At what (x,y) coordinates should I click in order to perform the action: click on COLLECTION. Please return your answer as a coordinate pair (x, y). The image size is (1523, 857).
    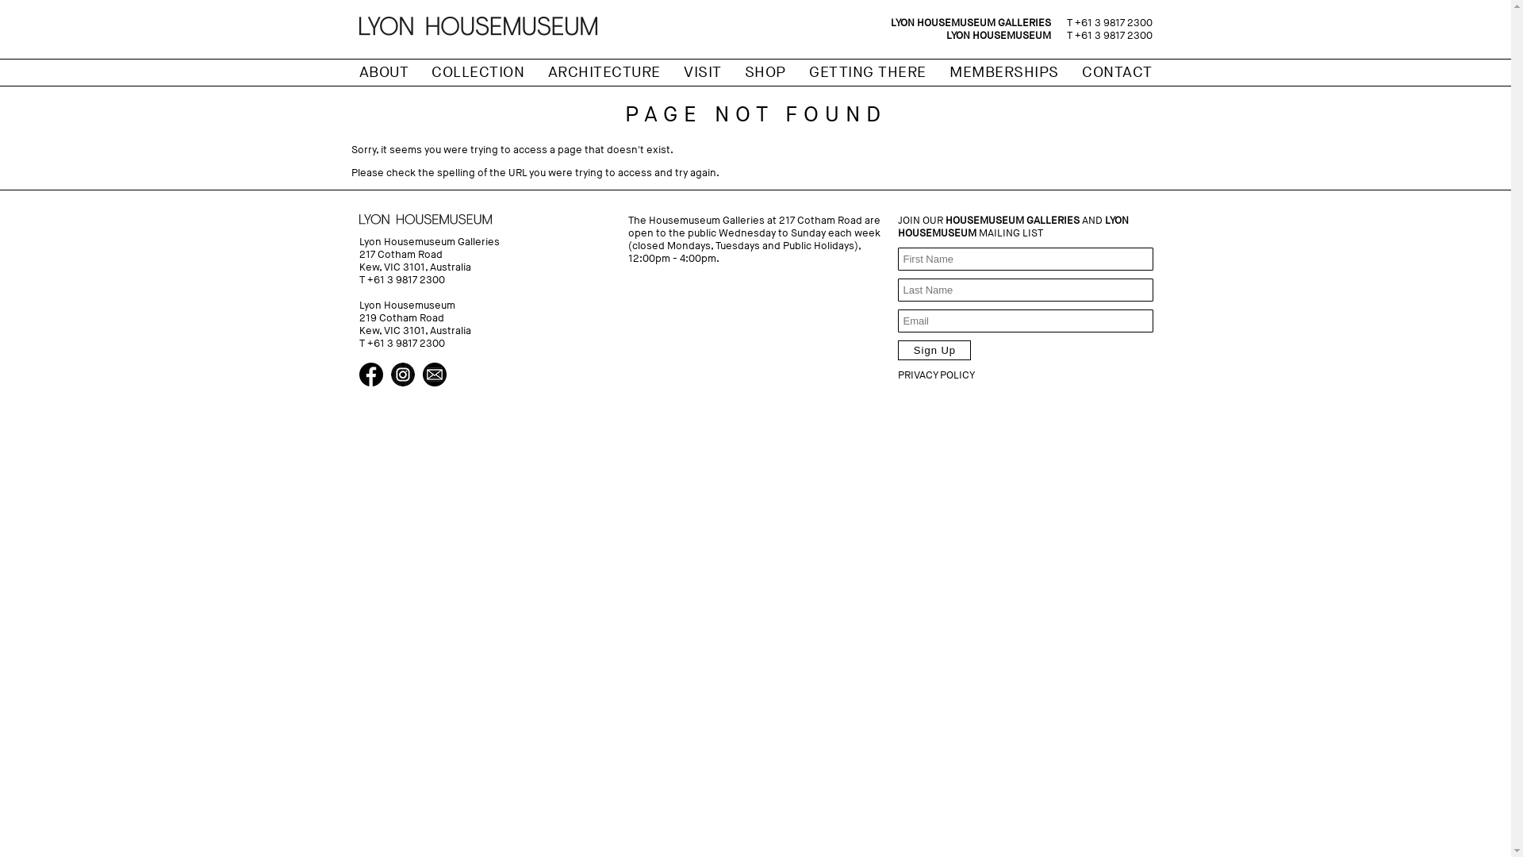
    Looking at the image, I should click on (478, 73).